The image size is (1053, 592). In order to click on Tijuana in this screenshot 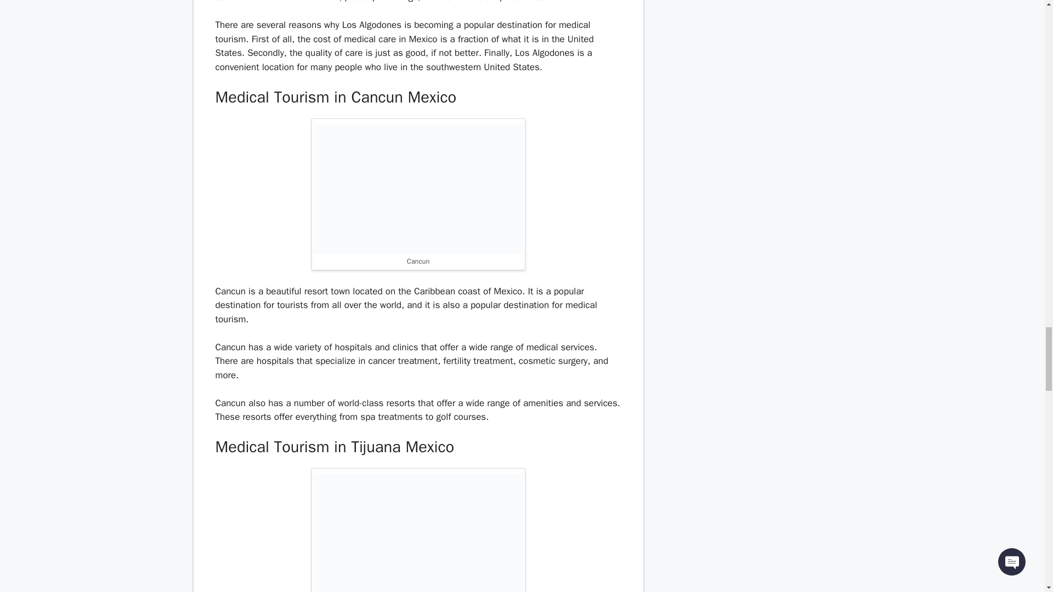, I will do `click(418, 532)`.